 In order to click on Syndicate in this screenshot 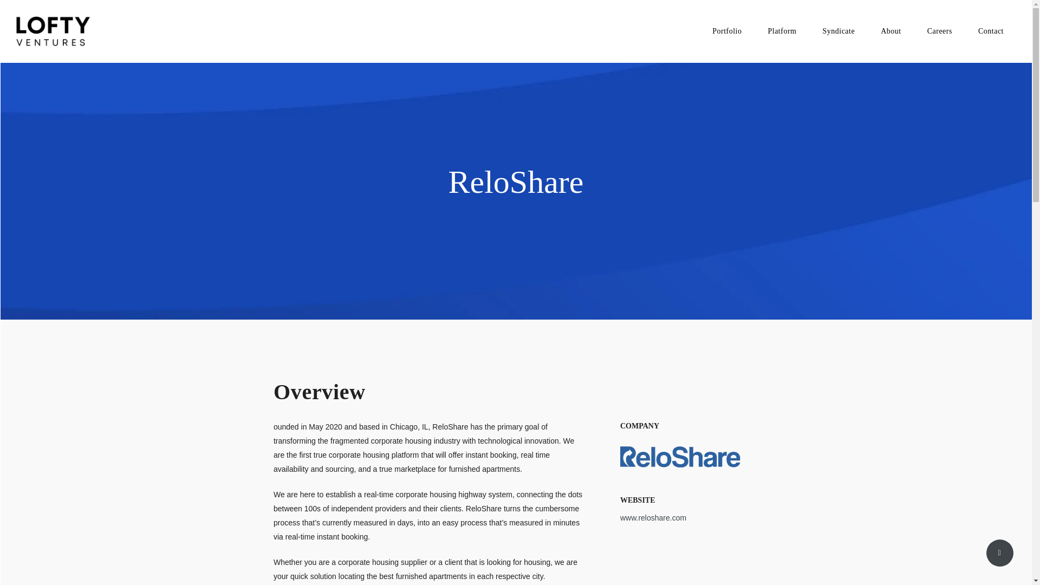, I will do `click(838, 31)`.